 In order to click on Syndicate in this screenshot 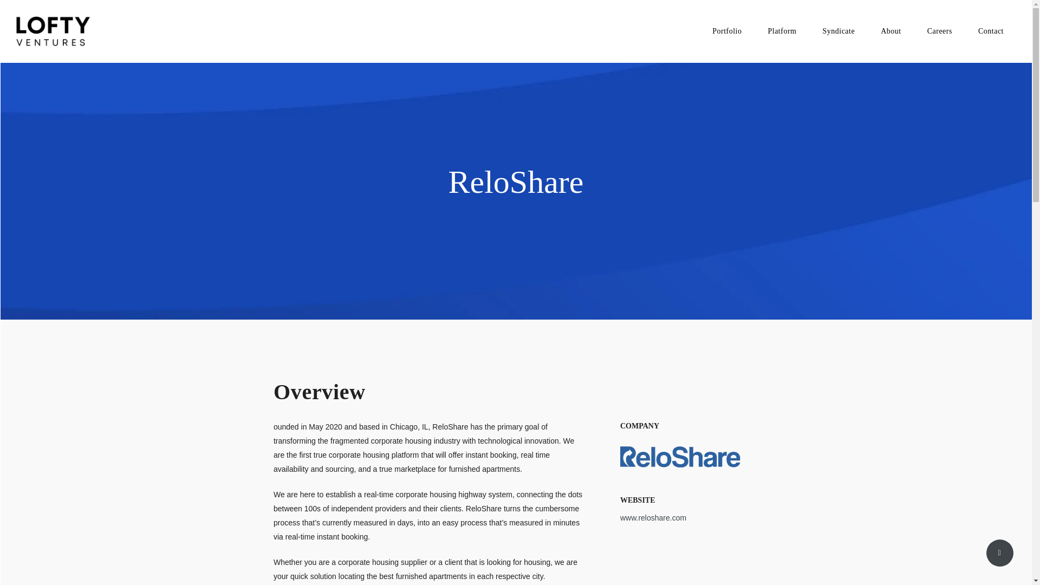, I will do `click(838, 31)`.